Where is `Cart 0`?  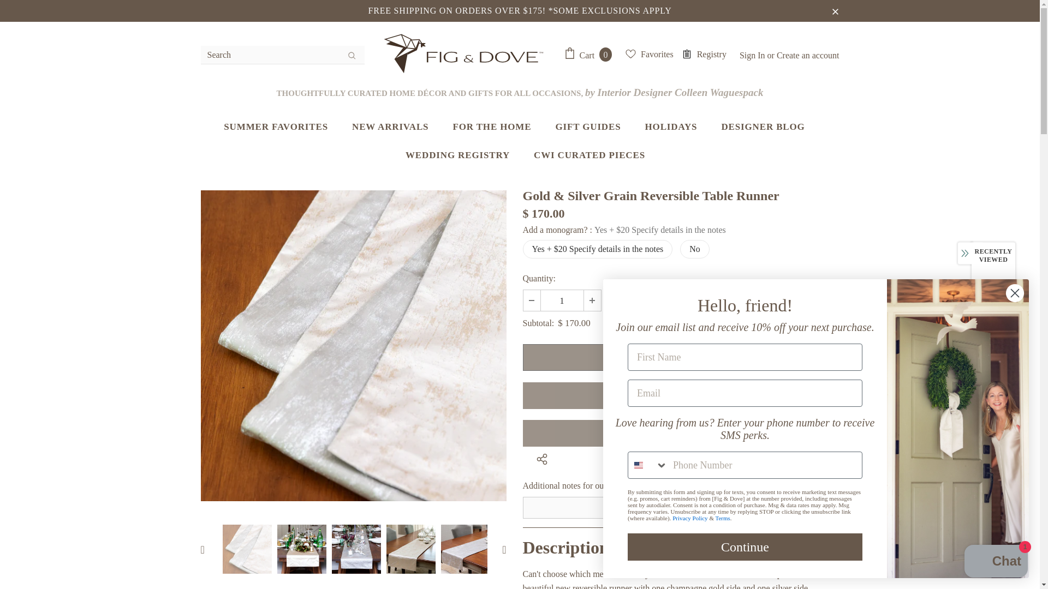
Cart 0 is located at coordinates (591, 55).